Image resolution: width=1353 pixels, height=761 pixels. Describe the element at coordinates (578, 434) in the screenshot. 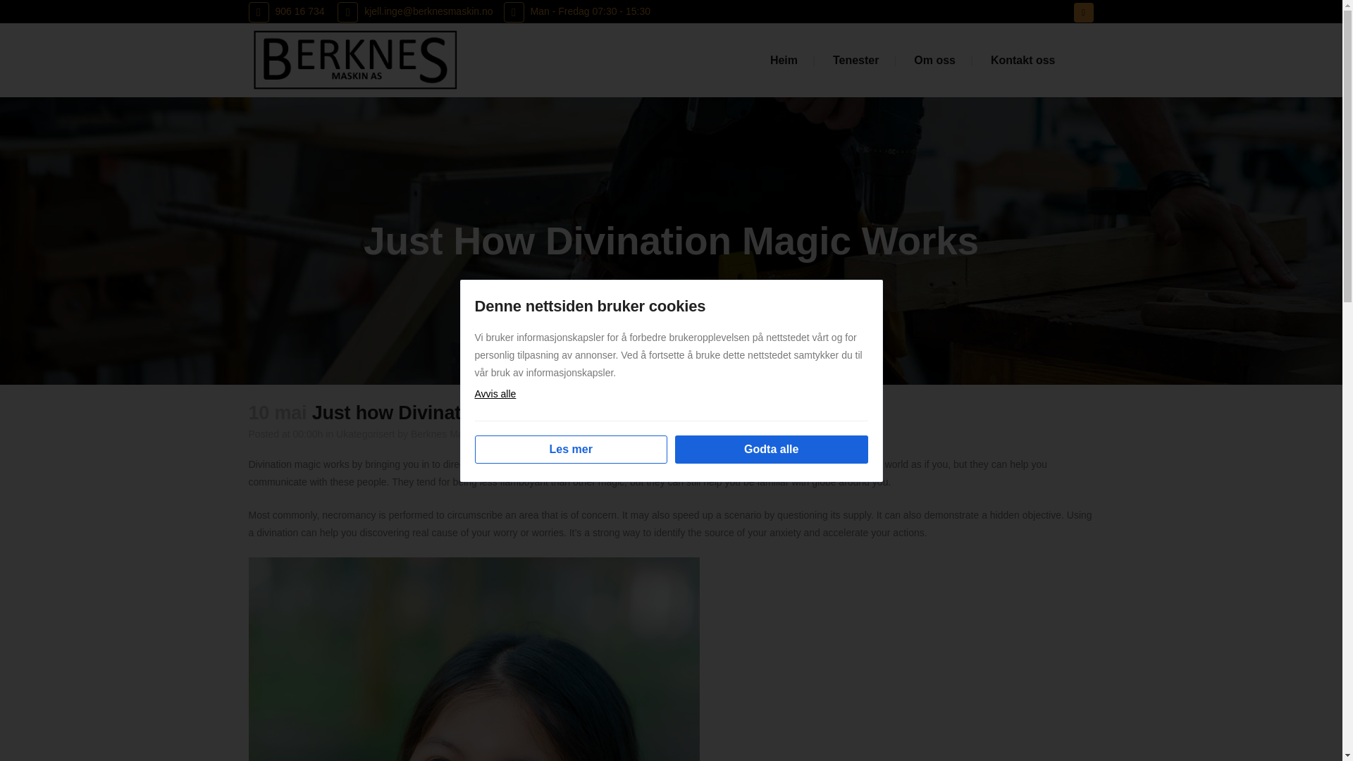

I see `0 Likes` at that location.